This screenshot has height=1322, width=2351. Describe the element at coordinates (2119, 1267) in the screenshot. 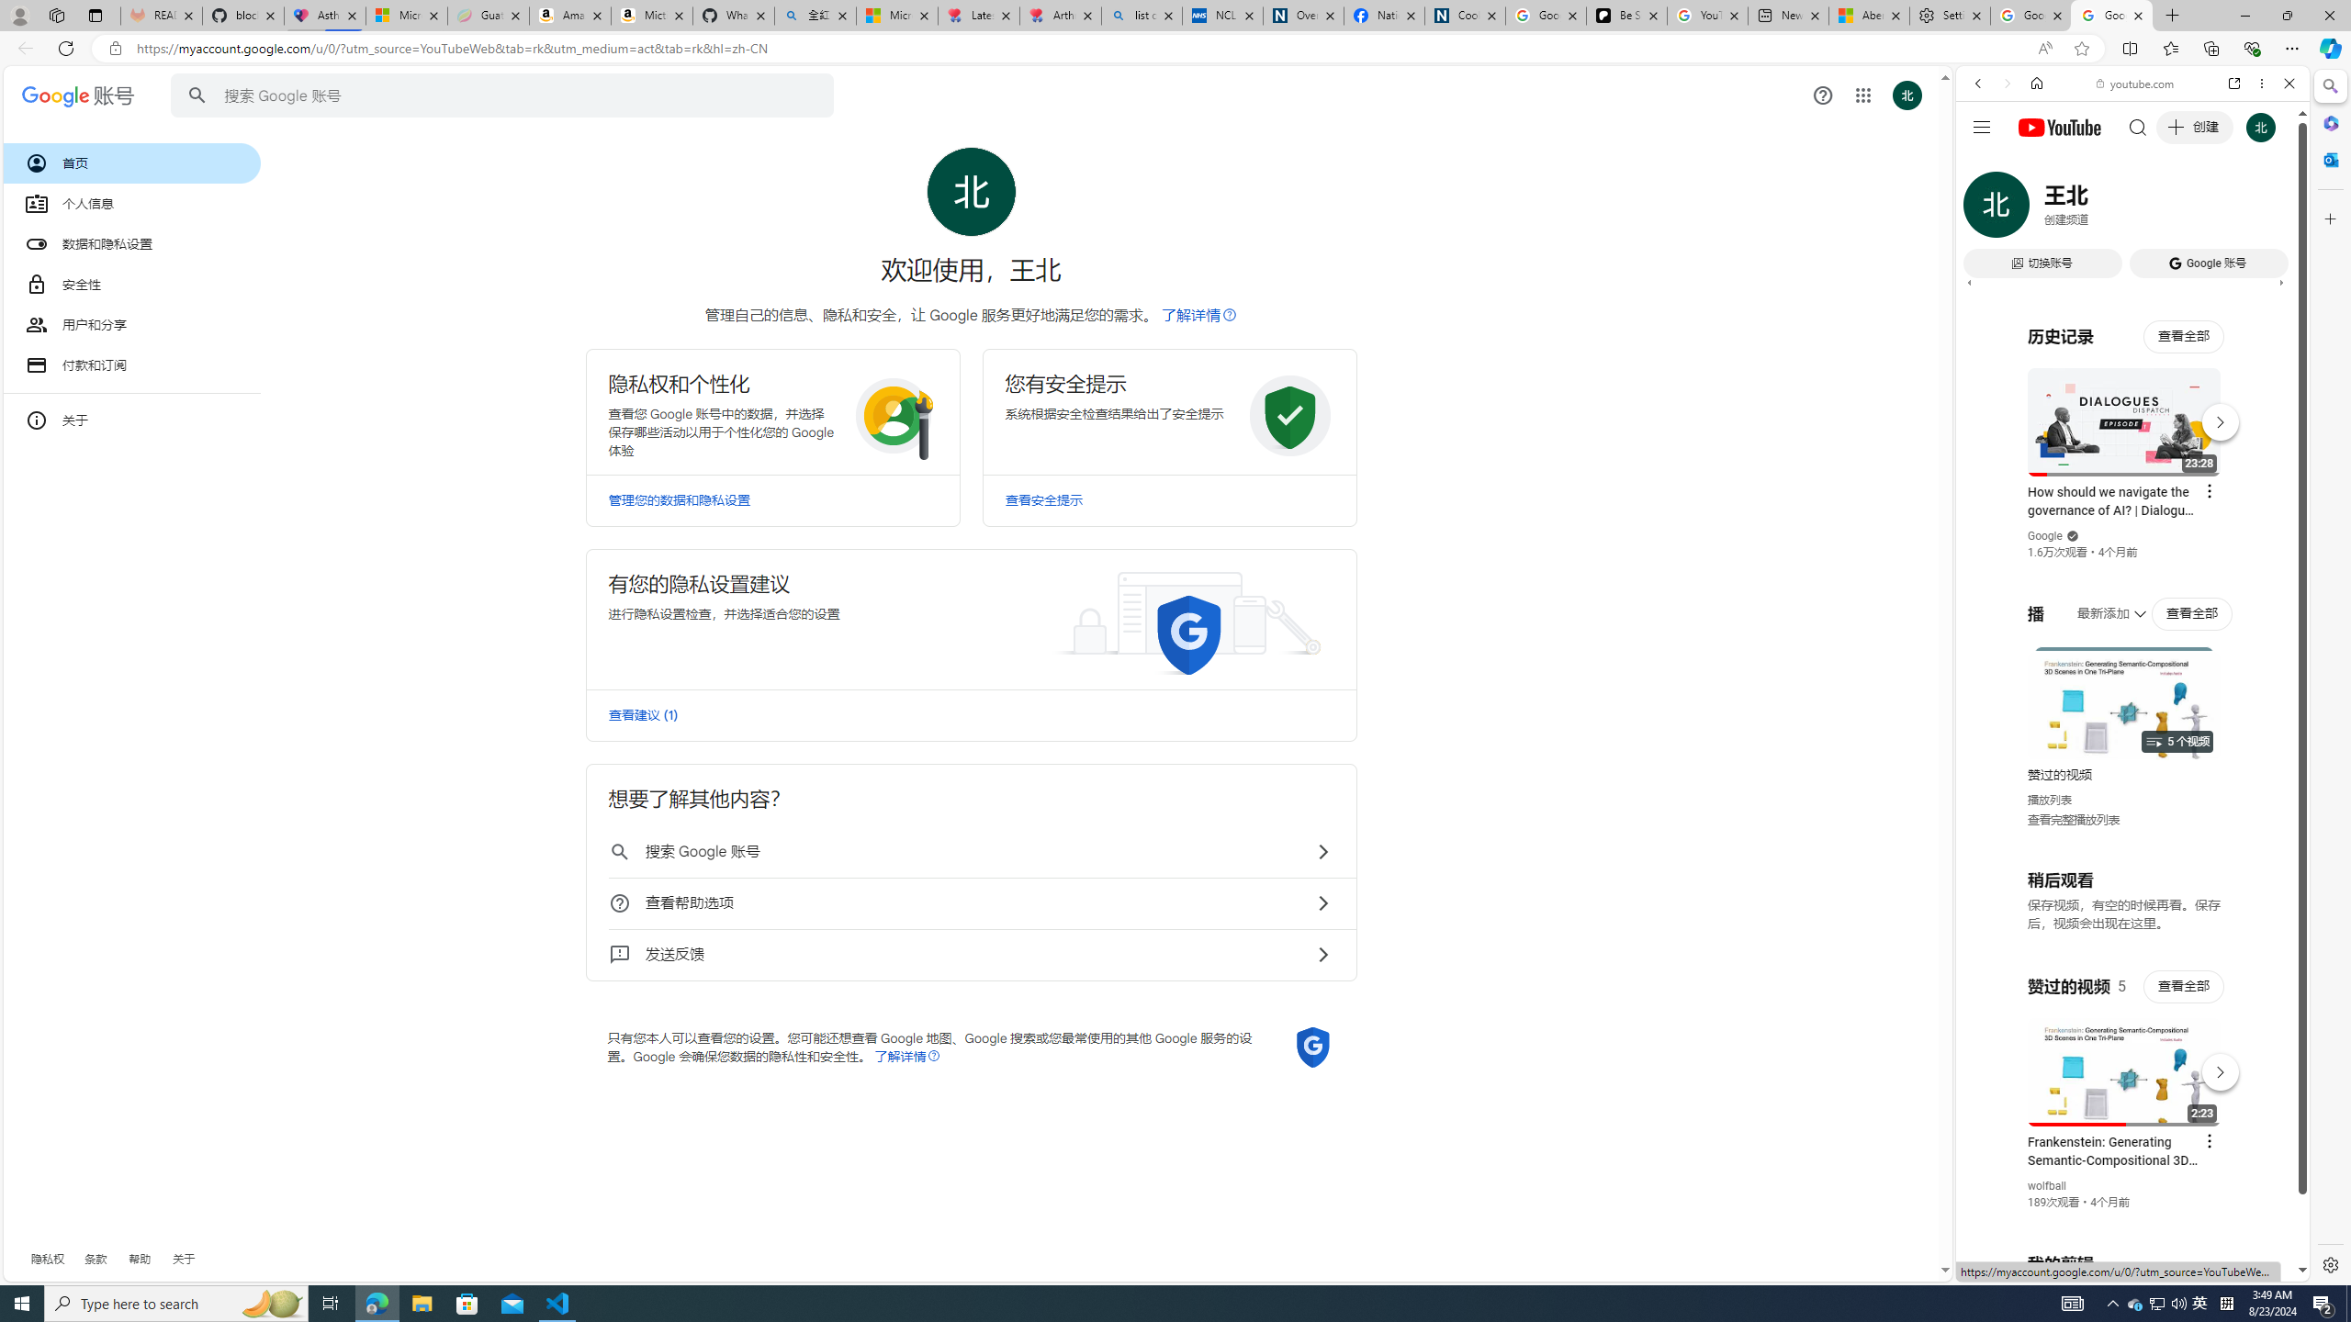

I see `Class: dict_pnIcon rms_img` at that location.